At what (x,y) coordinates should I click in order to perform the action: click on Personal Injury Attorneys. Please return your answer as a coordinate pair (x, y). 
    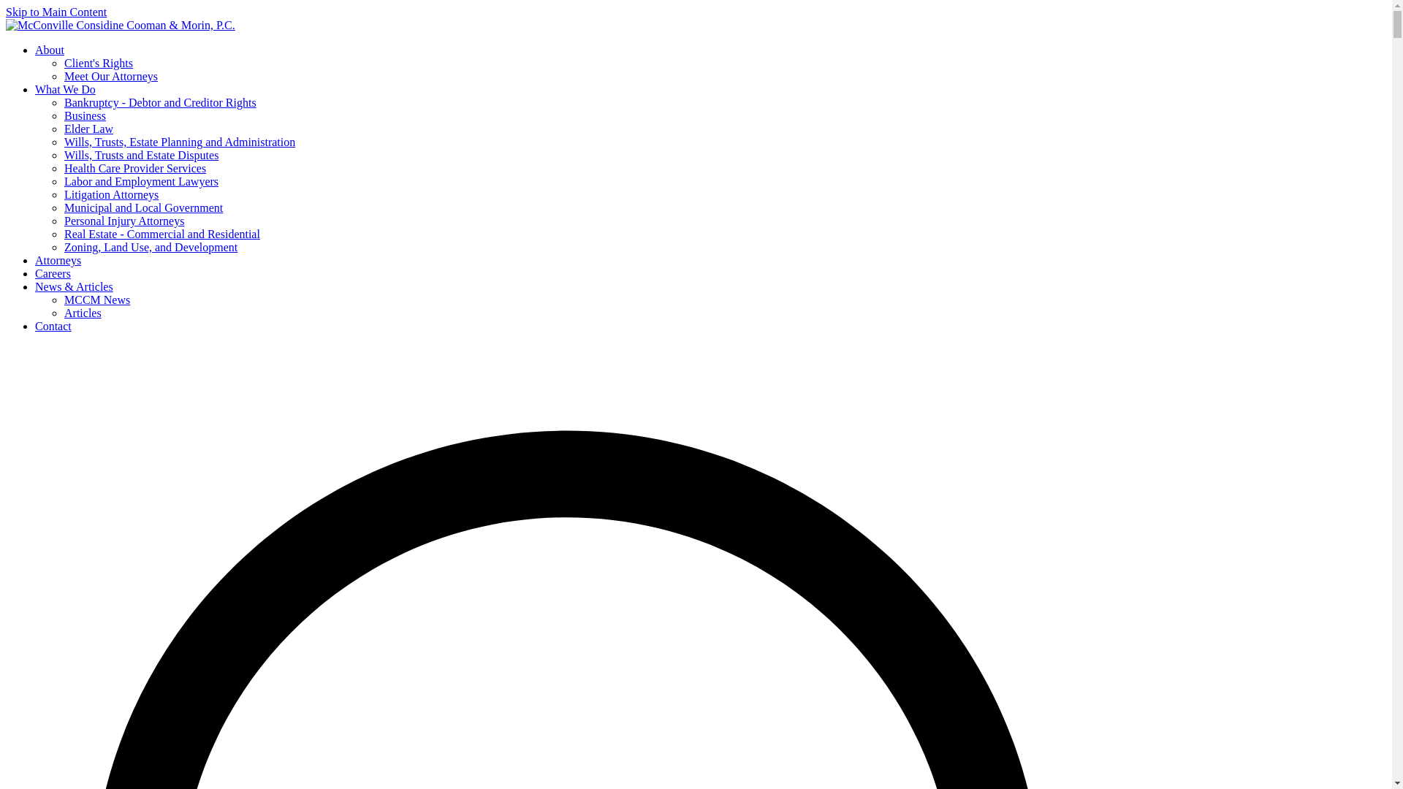
    Looking at the image, I should click on (124, 221).